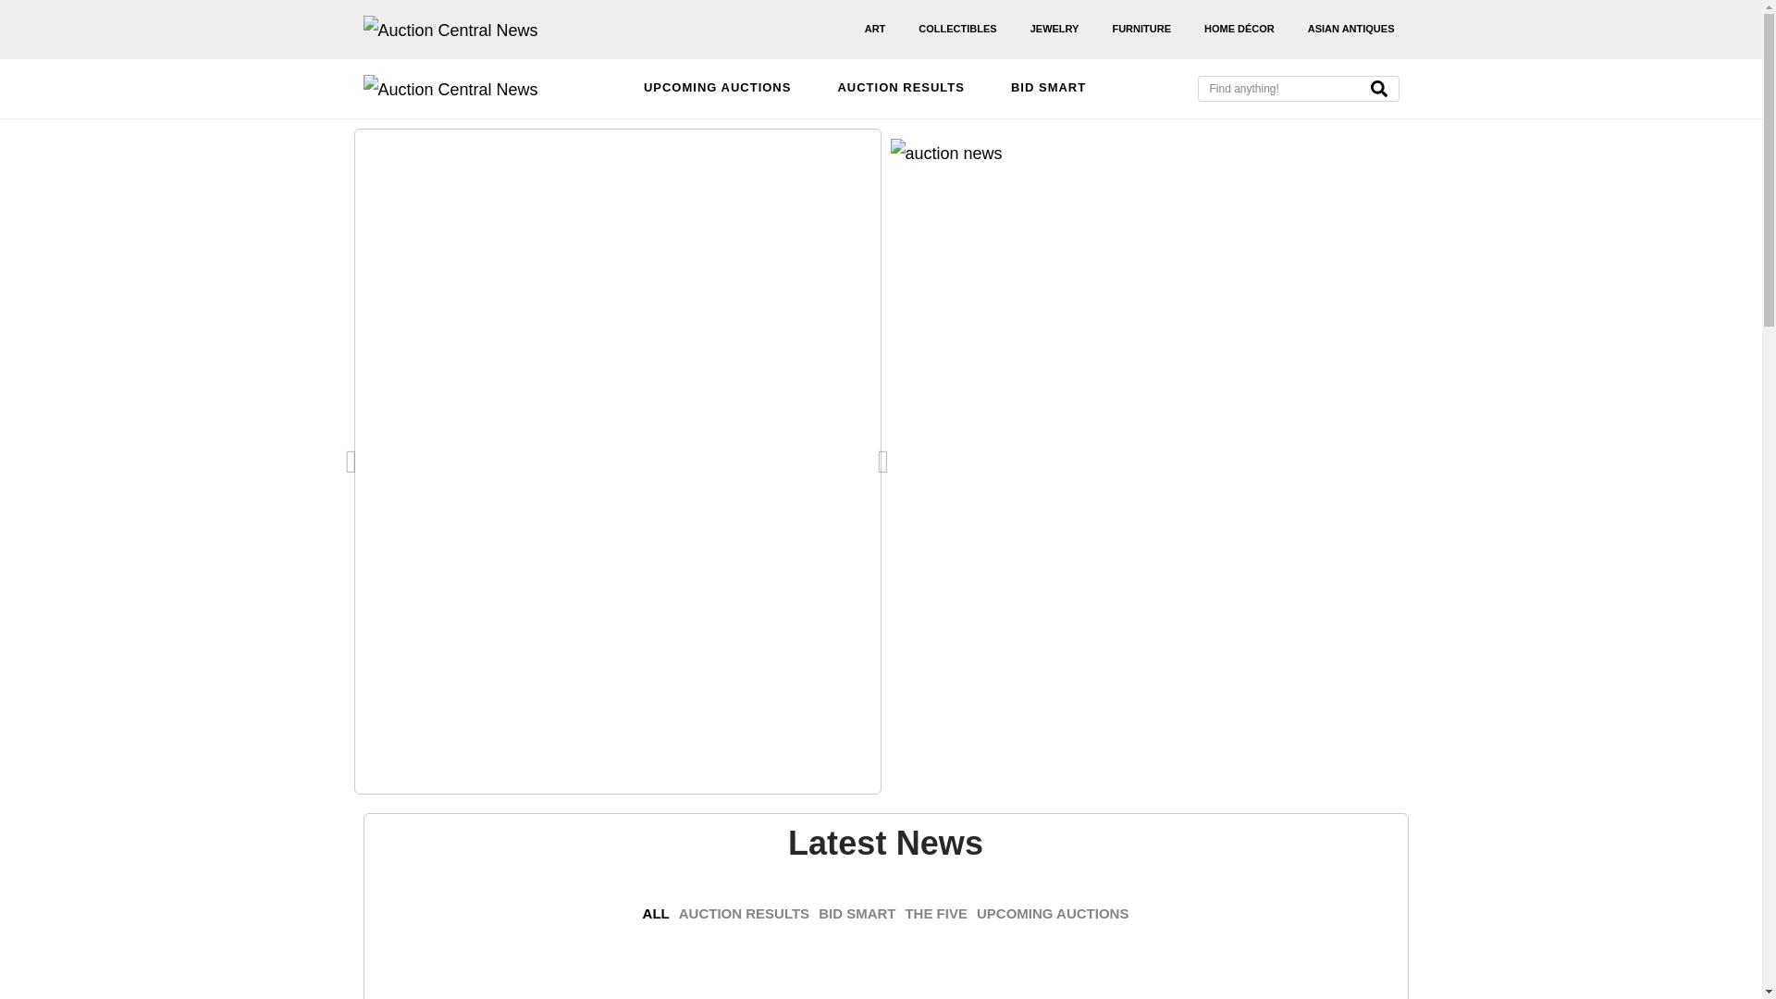  I want to click on UPCOMING AUCTIONS, so click(1053, 914).